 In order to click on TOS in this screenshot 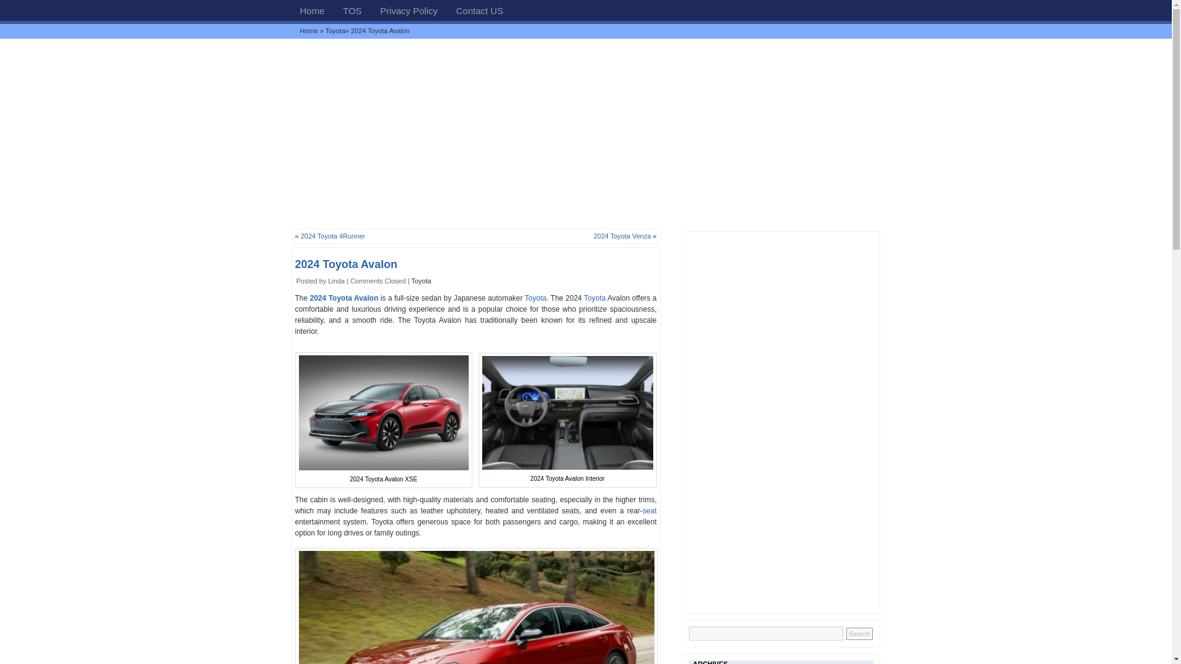, I will do `click(353, 10)`.